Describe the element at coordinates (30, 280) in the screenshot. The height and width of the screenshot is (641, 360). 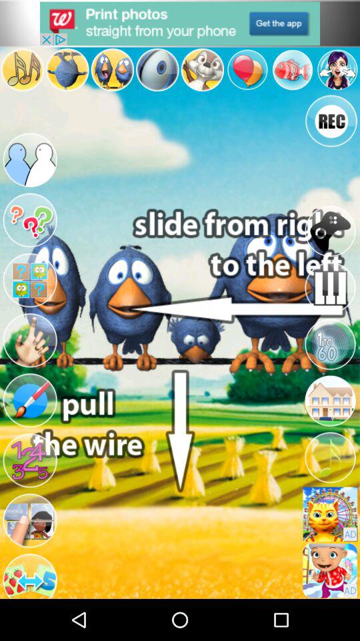
I see `view more content` at that location.